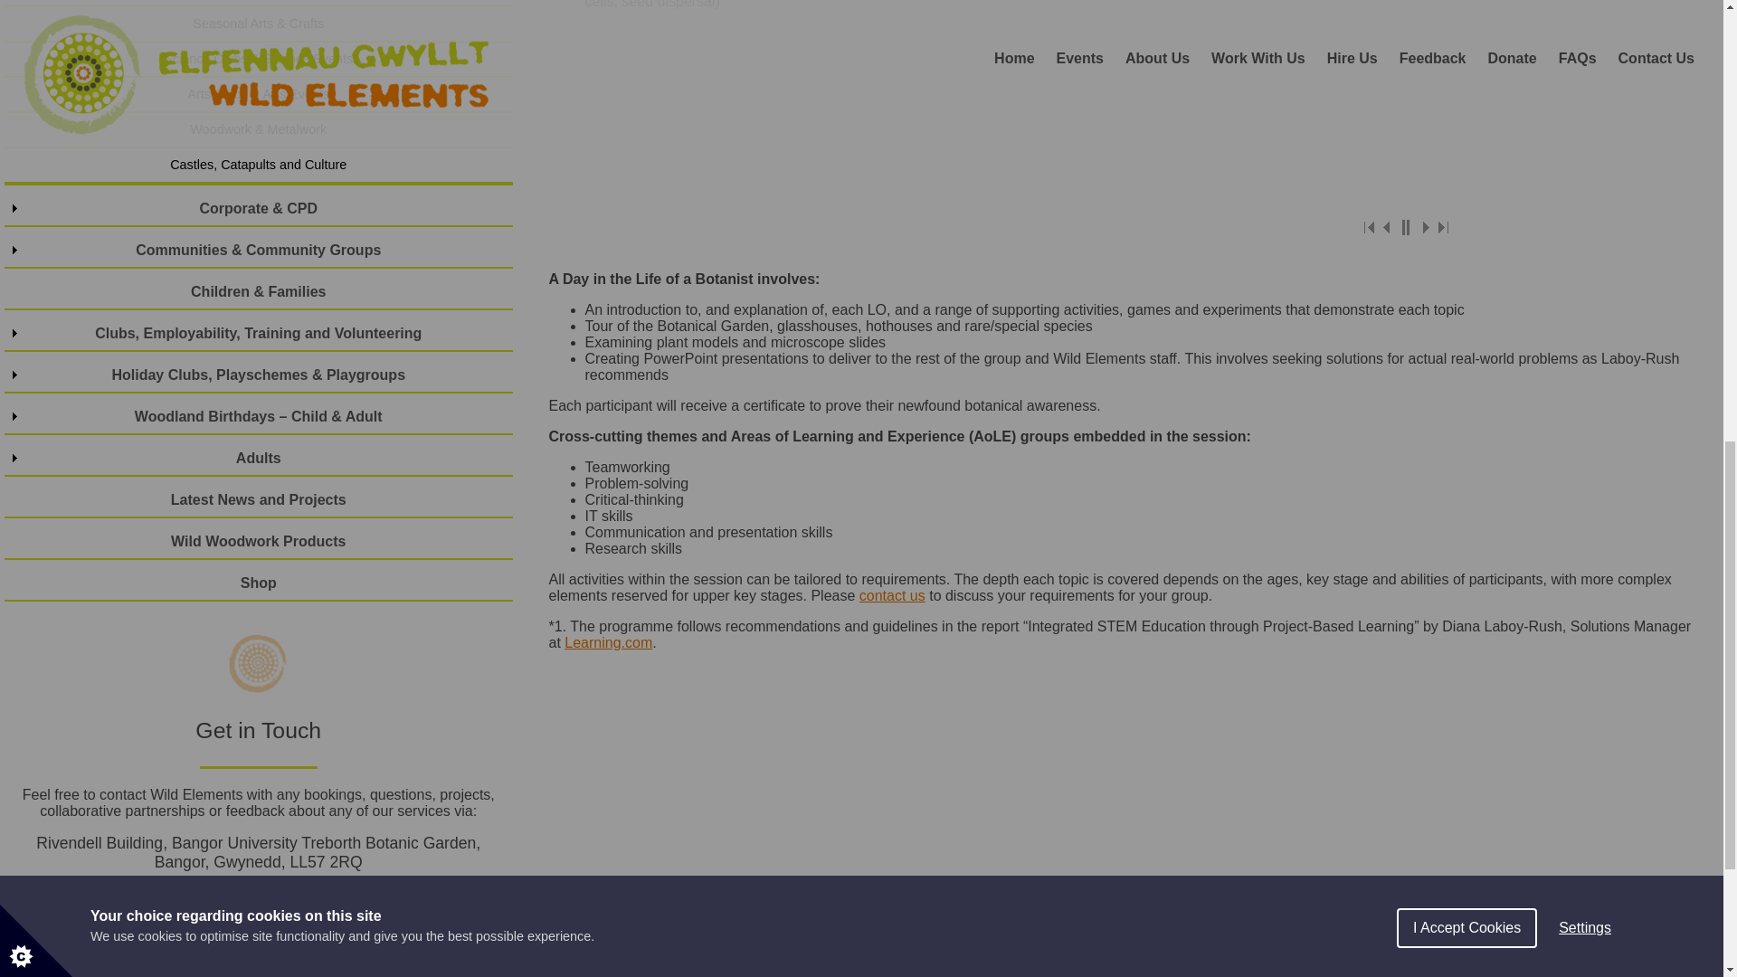 The height and width of the screenshot is (977, 1737). Describe the element at coordinates (1370, 226) in the screenshot. I see `First` at that location.